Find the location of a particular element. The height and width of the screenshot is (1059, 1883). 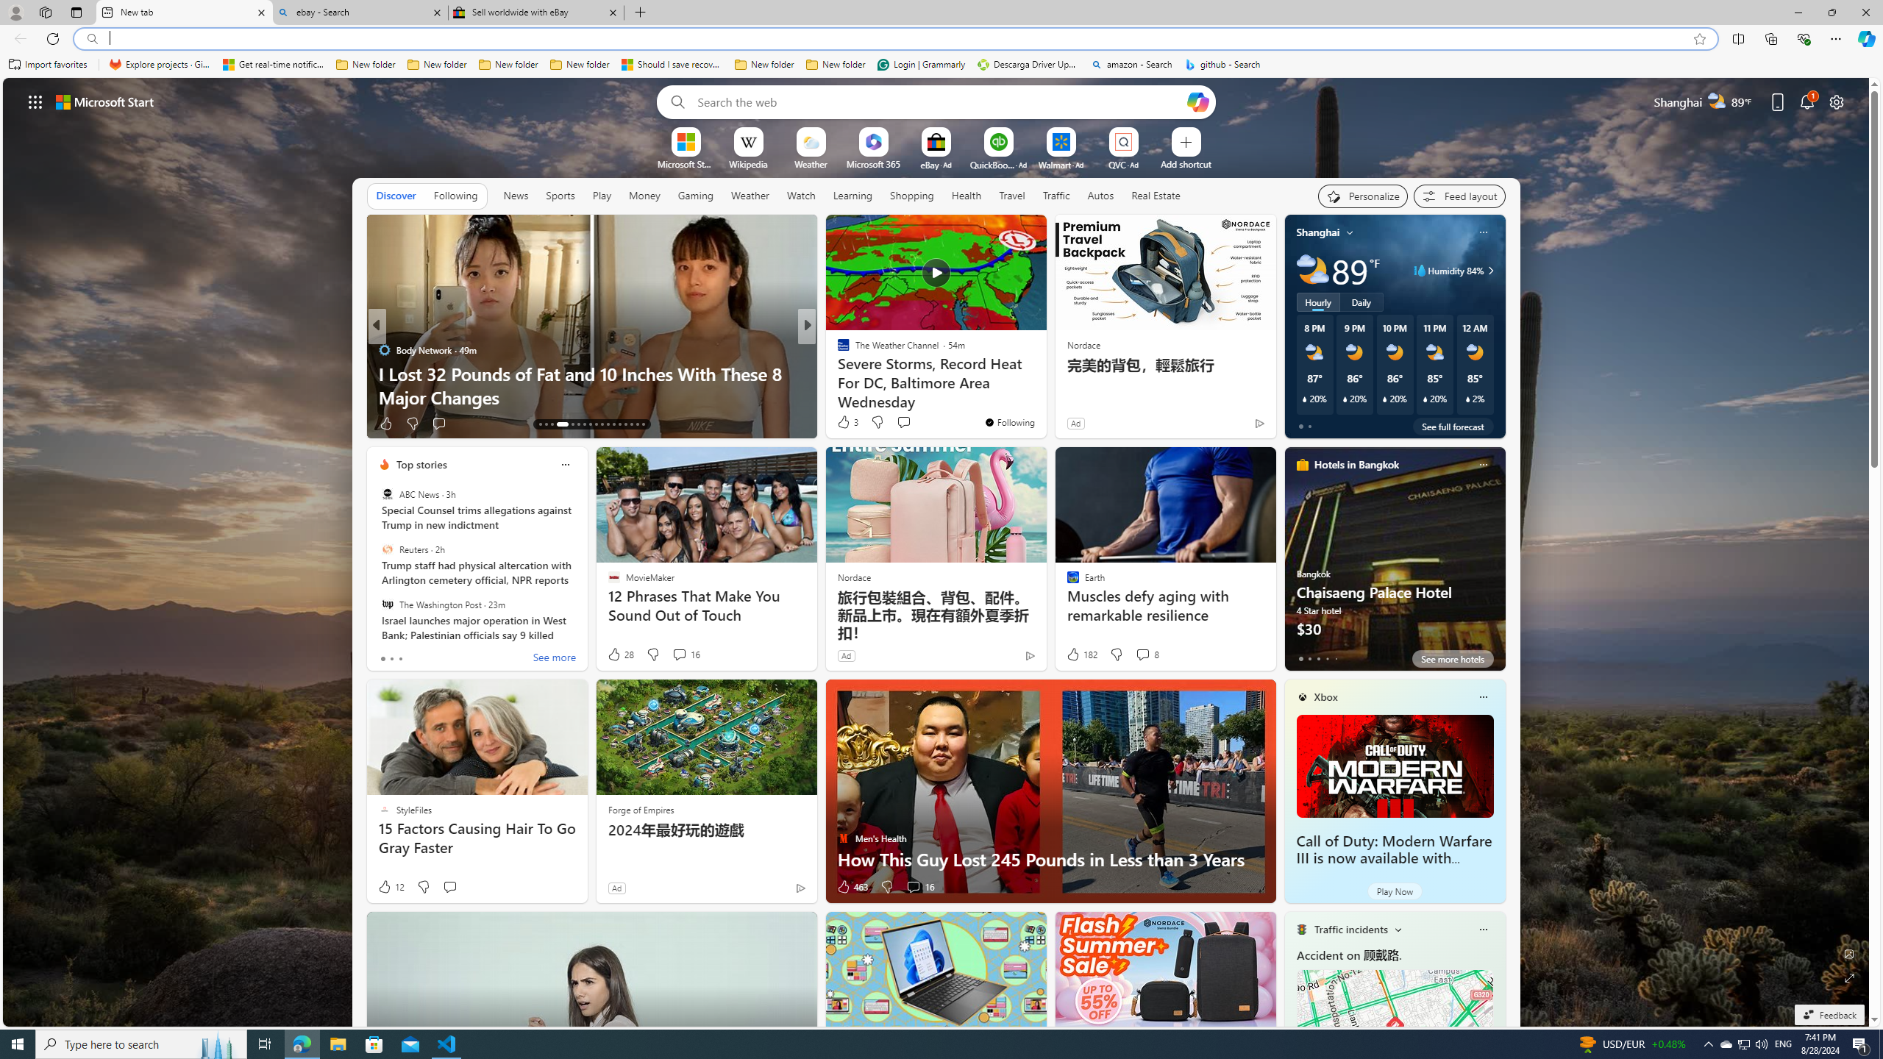

Traffic incidents is located at coordinates (1350, 930).